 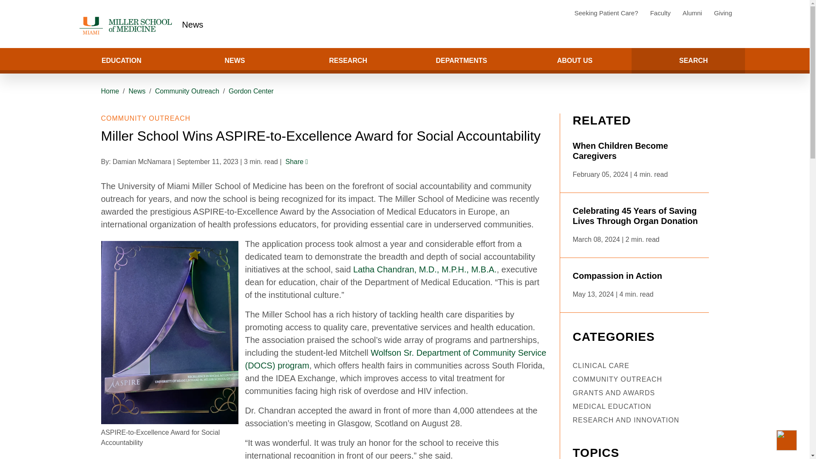 I want to click on Miller School of Medicine, so click(x=127, y=25).